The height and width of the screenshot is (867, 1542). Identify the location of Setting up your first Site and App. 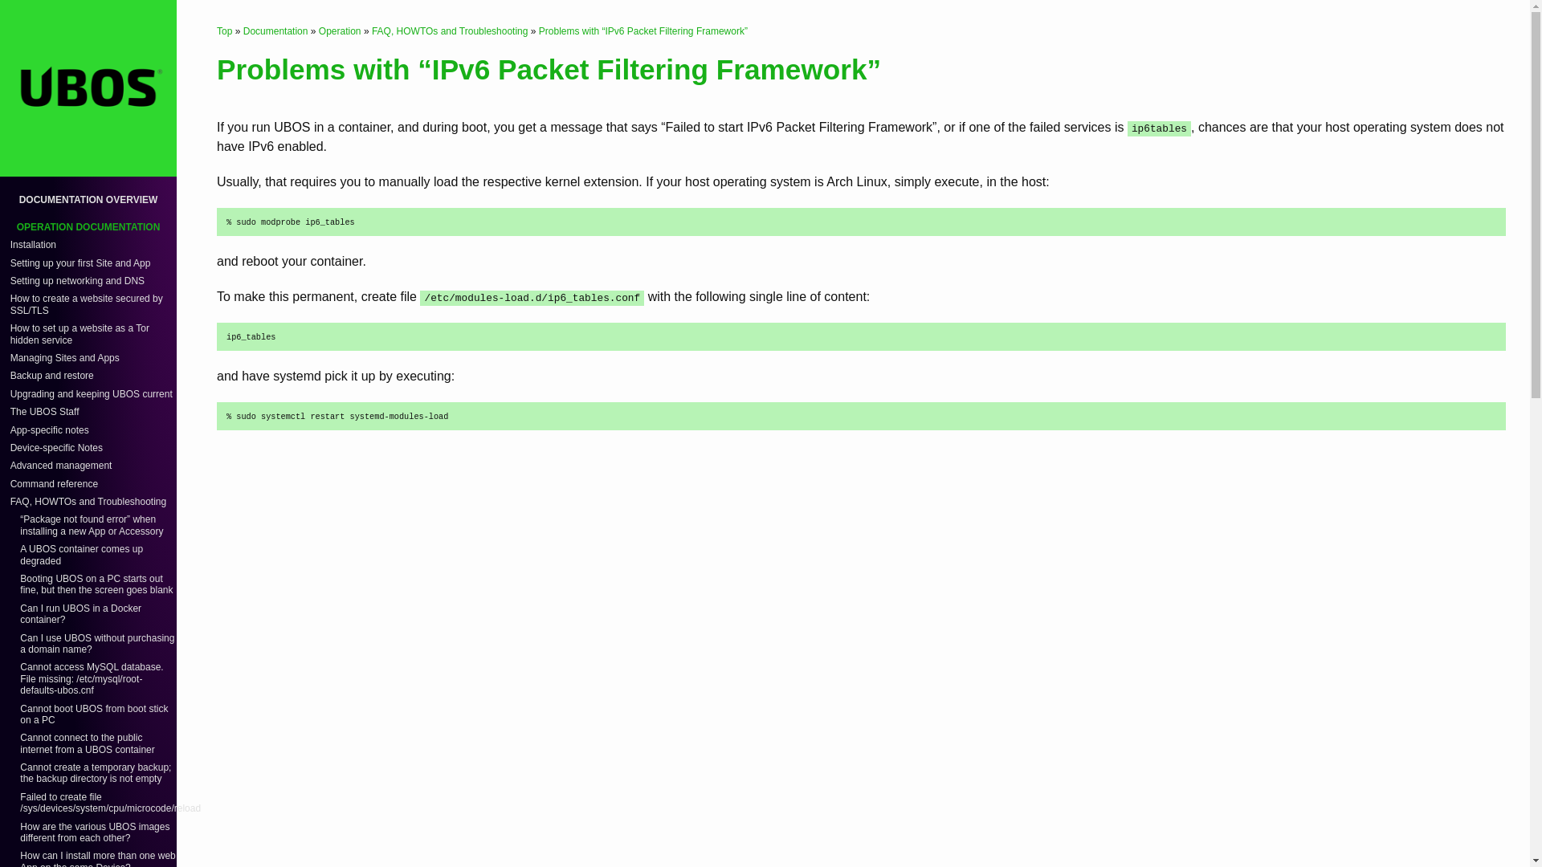
(80, 263).